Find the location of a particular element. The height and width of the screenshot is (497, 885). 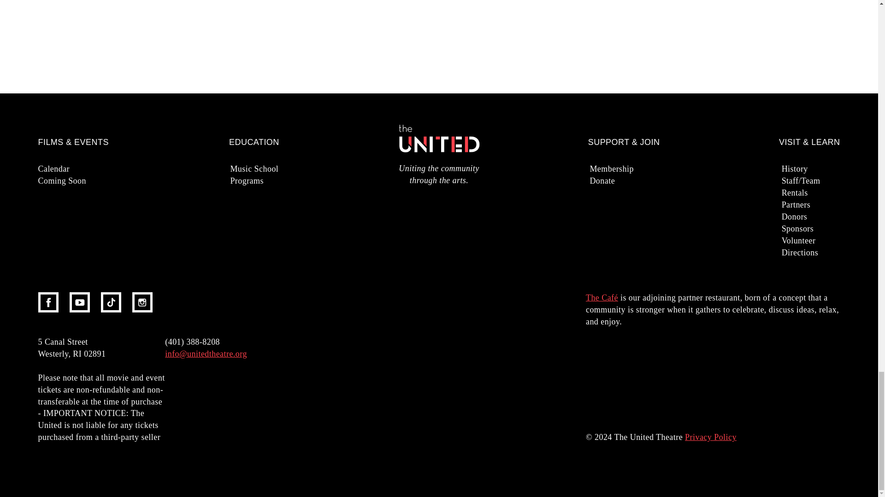

Coming Soon is located at coordinates (84, 181).